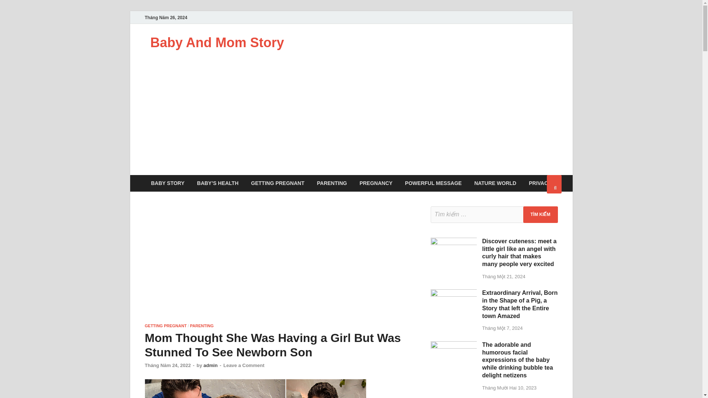  I want to click on PRIVACY, so click(540, 183).